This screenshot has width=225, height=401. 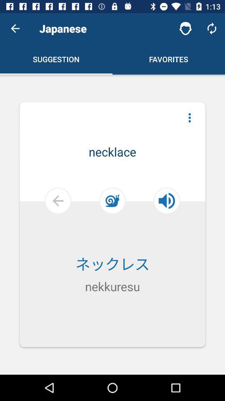 I want to click on select the favorites which is in the right side of the first line, so click(x=169, y=59).